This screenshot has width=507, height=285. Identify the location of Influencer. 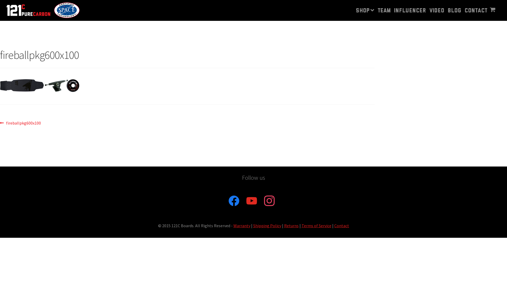
(410, 8).